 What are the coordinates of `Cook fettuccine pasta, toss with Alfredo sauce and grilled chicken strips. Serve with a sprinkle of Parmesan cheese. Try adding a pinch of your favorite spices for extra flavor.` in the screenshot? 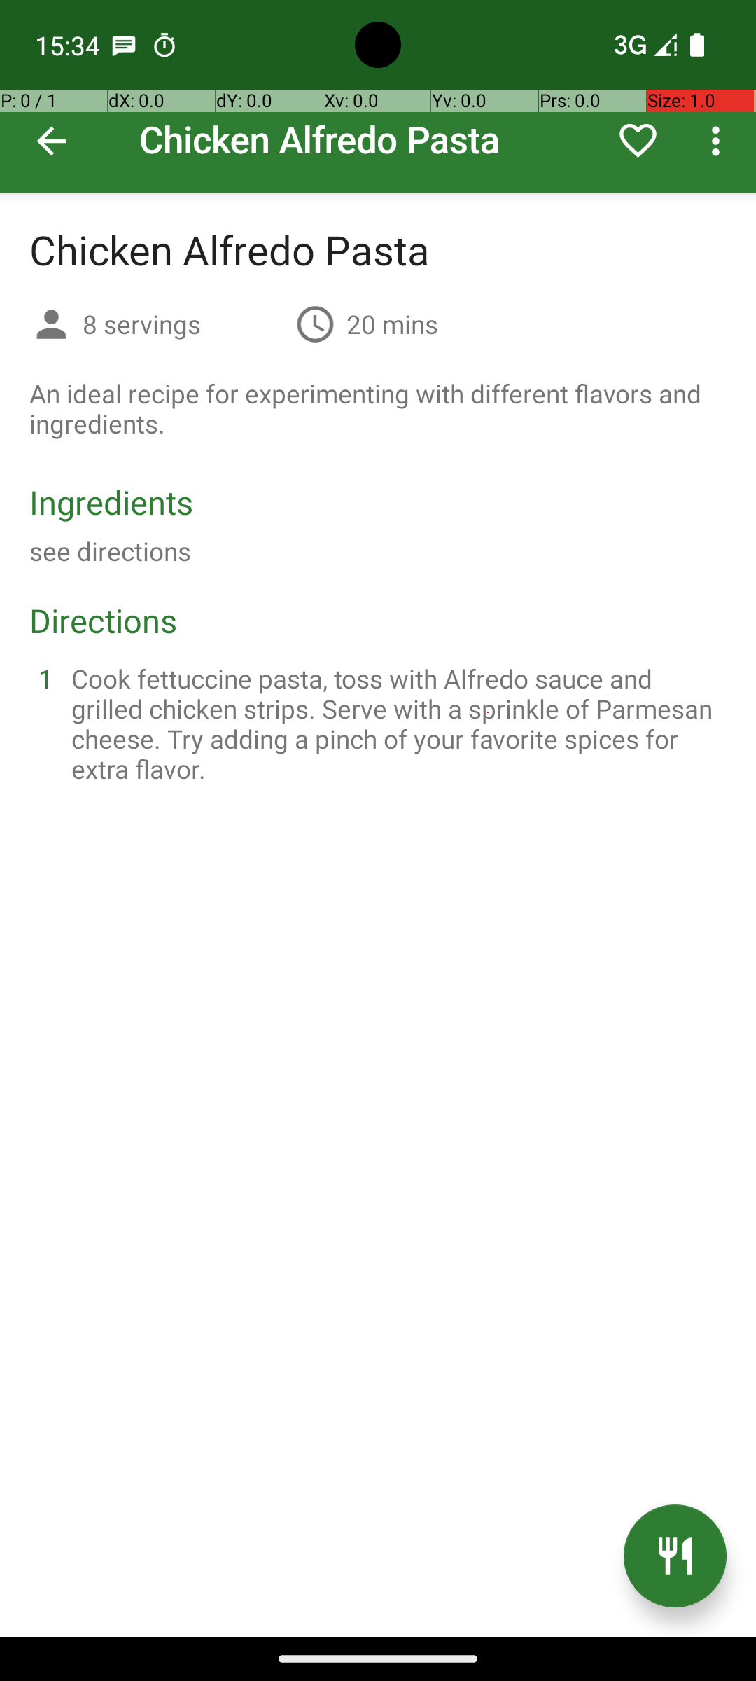 It's located at (395, 724).